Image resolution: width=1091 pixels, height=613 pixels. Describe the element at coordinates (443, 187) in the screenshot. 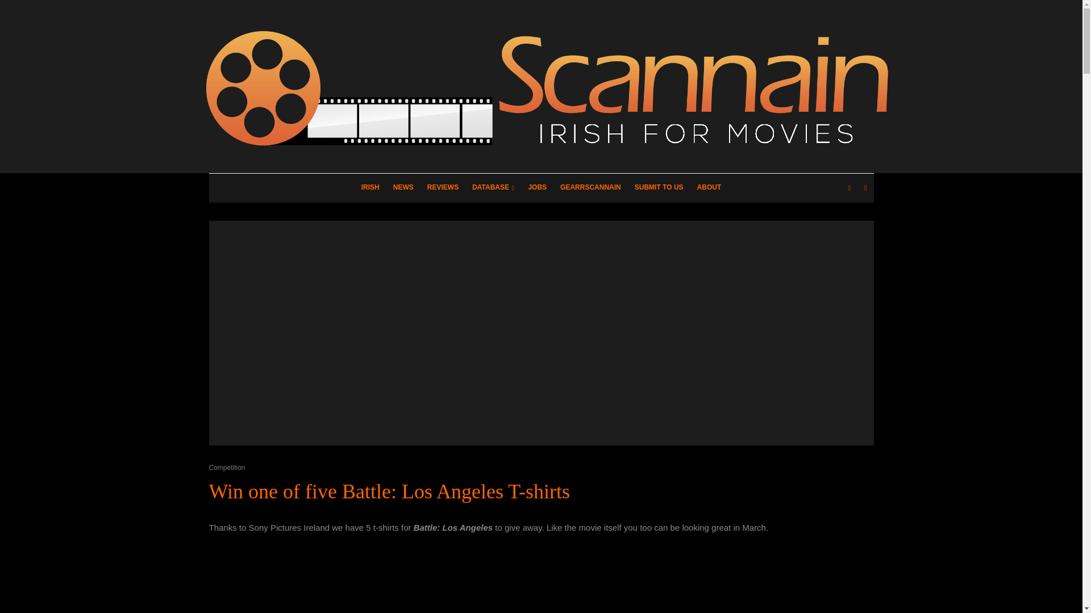

I see `REVIEWS` at that location.